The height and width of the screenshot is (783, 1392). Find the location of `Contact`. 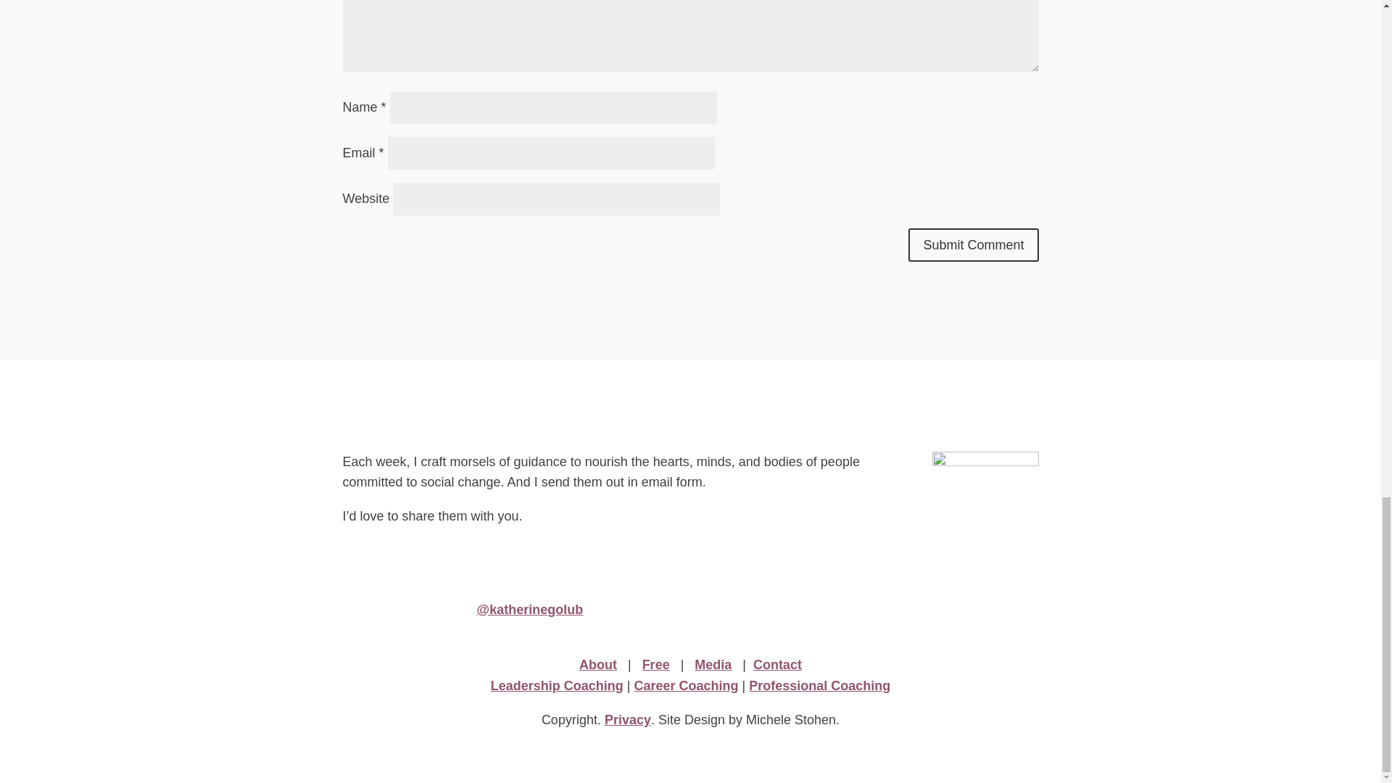

Contact is located at coordinates (777, 664).